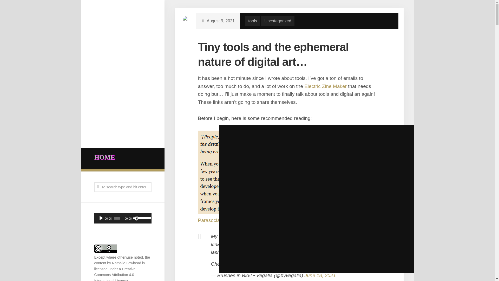 This screenshot has height=281, width=499. Describe the element at coordinates (123, 157) in the screenshot. I see `HOME` at that location.